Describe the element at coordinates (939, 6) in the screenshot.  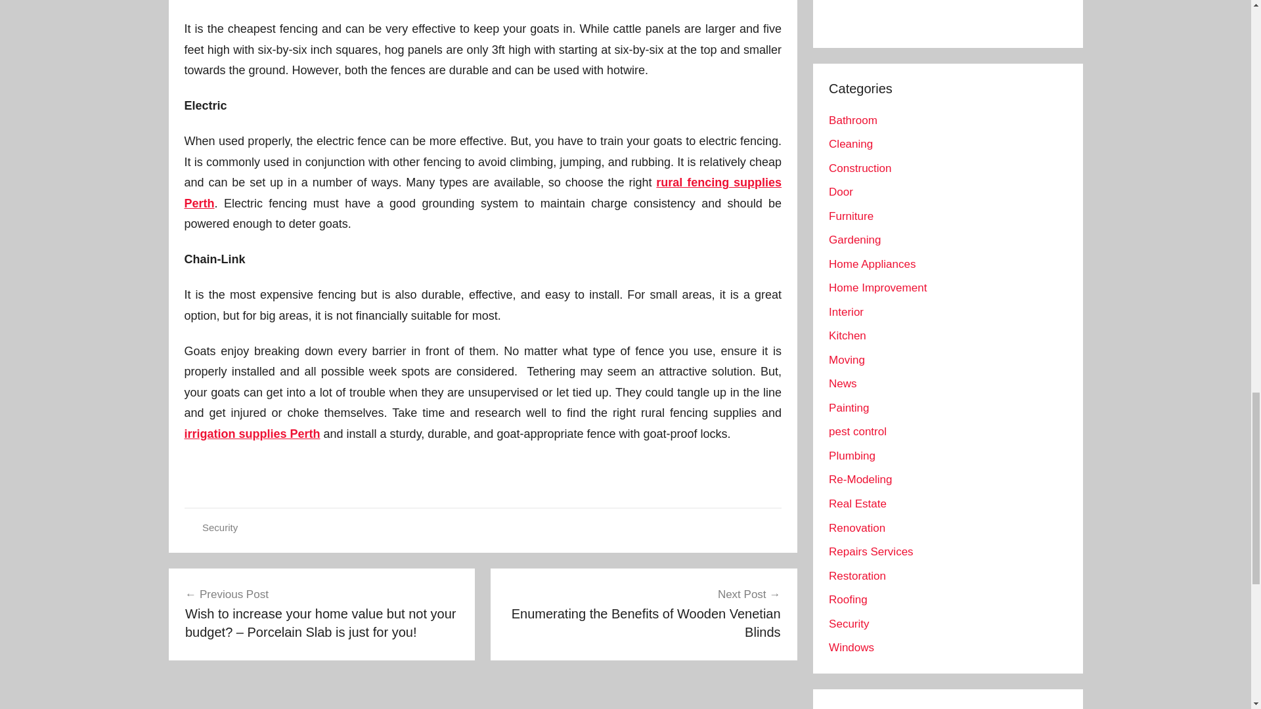
I see `Cleaning` at that location.